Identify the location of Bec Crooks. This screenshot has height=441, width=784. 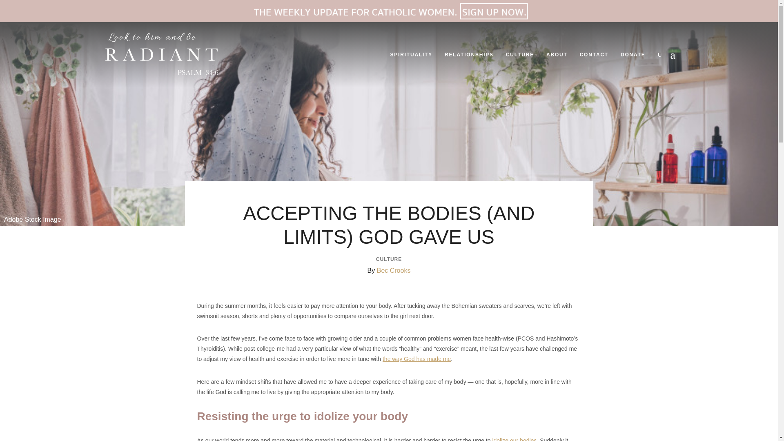
(394, 270).